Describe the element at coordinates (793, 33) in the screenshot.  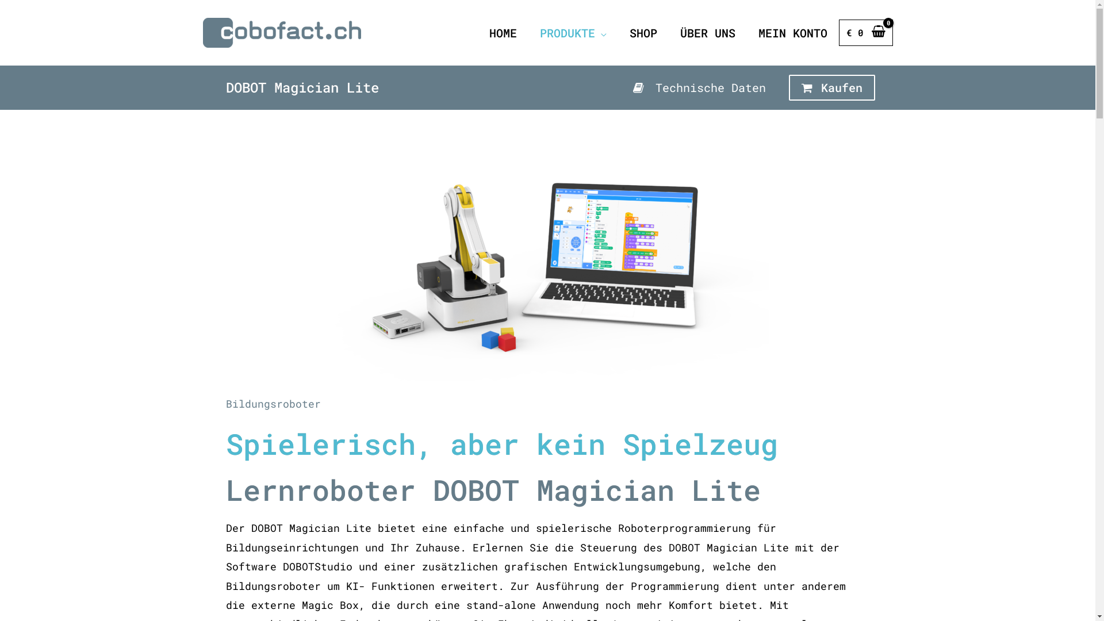
I see `MEIN KONTO` at that location.